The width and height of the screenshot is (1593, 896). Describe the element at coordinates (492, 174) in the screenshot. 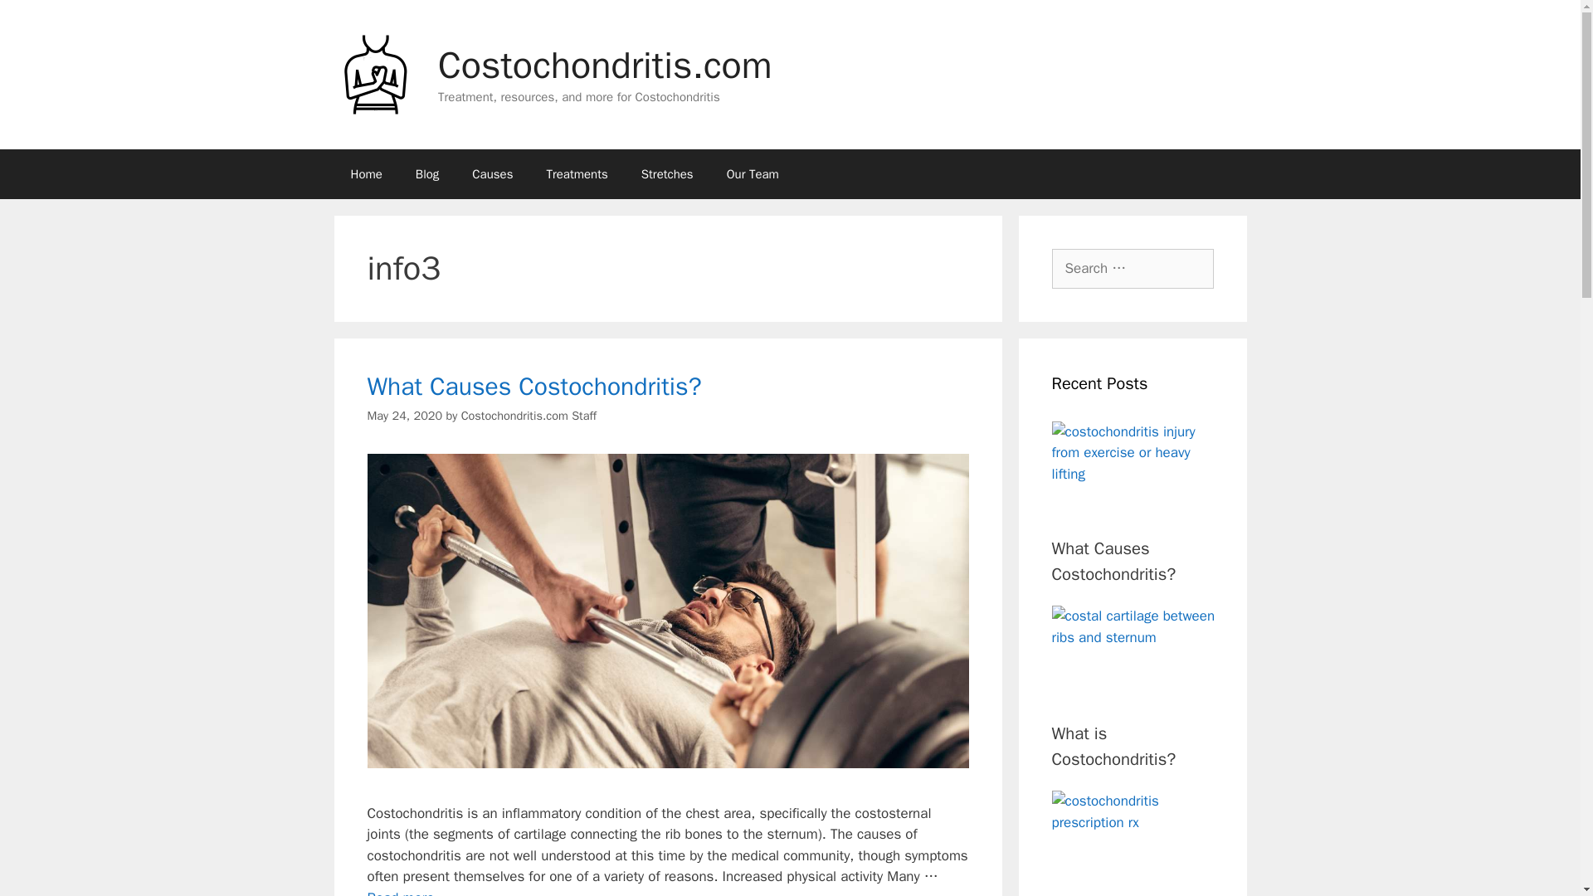

I see `Costochondritis.com` at that location.